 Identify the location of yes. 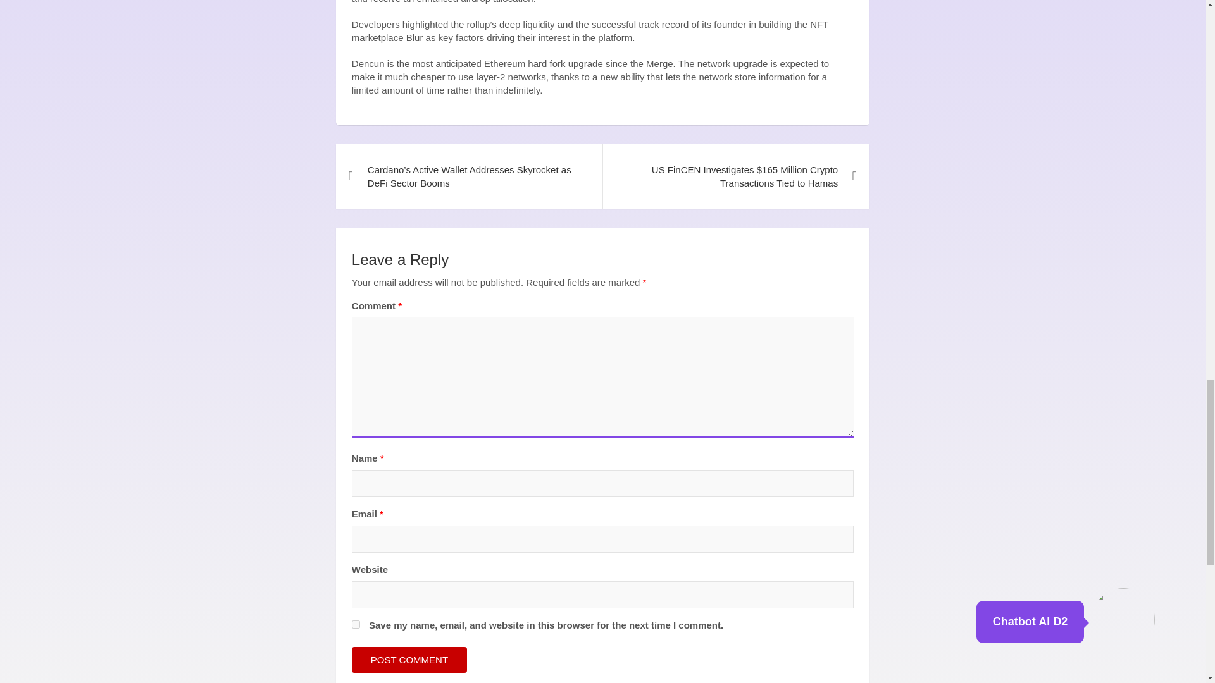
(356, 624).